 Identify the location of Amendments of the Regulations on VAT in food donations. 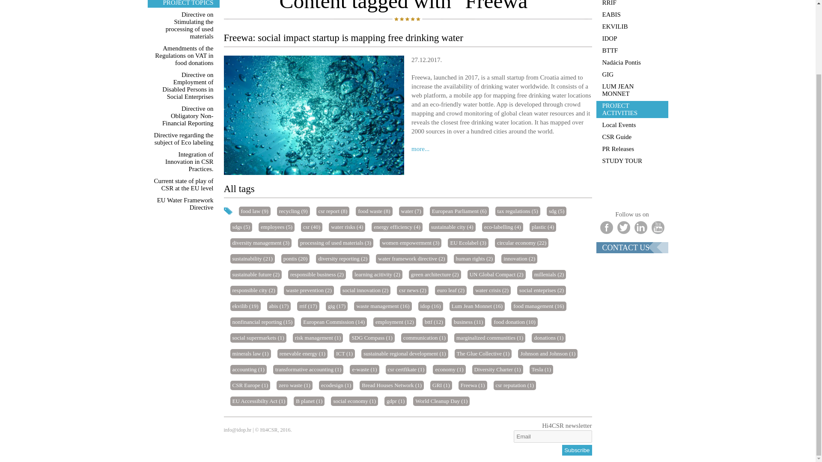
(183, 56).